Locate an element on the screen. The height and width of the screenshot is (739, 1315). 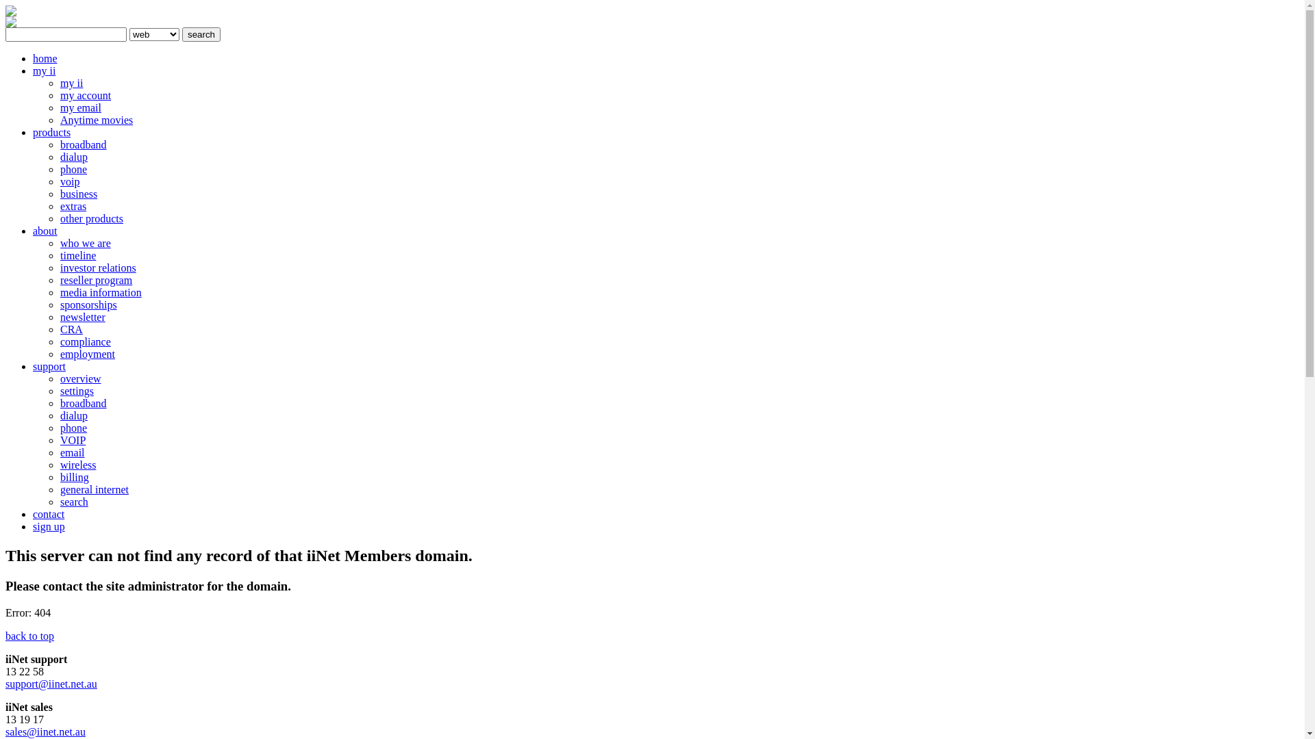
dialup is located at coordinates (74, 416).